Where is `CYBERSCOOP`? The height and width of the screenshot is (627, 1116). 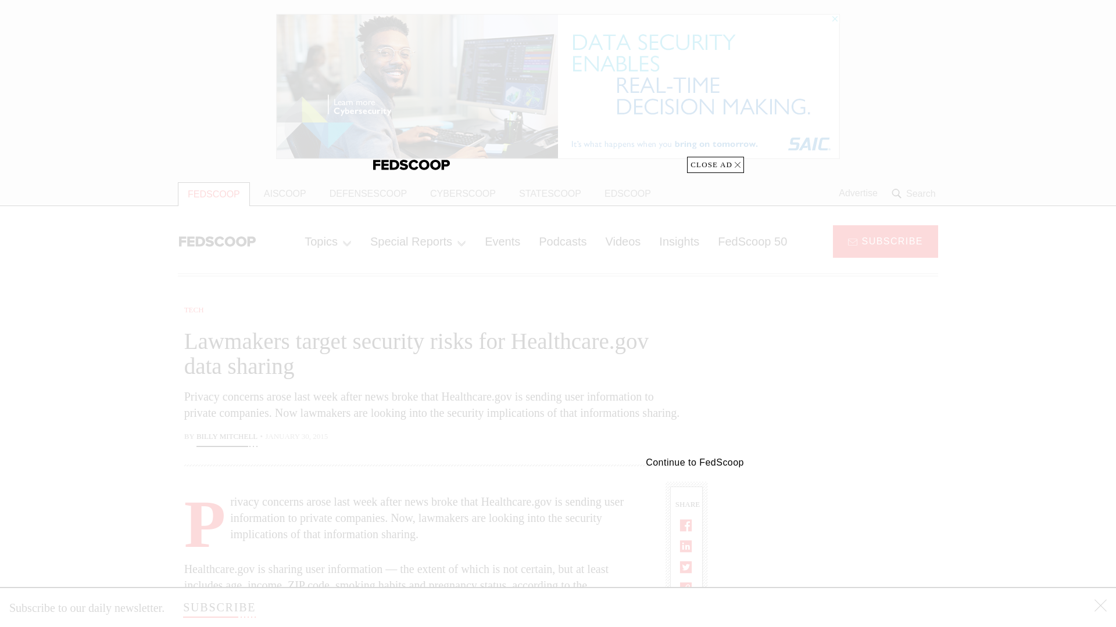
CYBERSCOOP is located at coordinates (463, 194).